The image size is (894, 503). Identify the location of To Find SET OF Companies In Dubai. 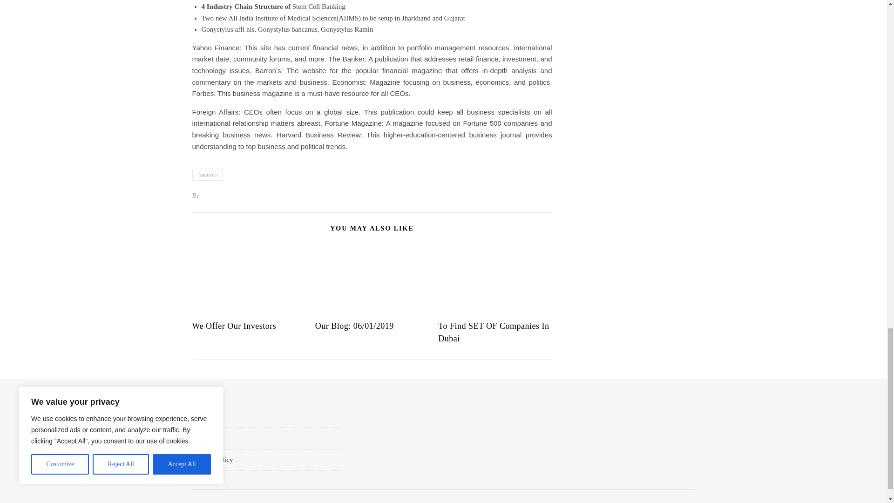
(493, 332).